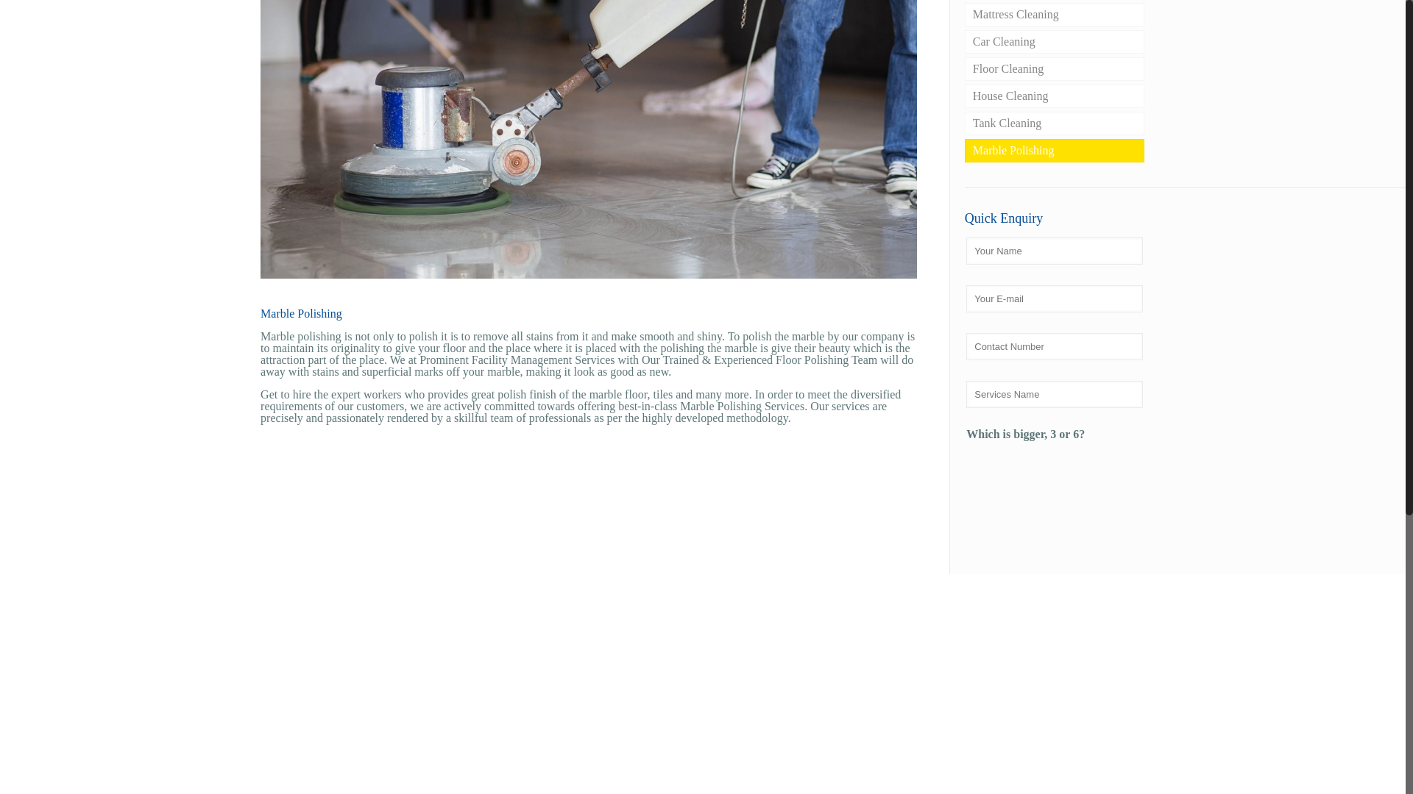 Image resolution: width=1413 pixels, height=794 pixels. What do you see at coordinates (1055, 42) in the screenshot?
I see `Car Cleaning` at bounding box center [1055, 42].